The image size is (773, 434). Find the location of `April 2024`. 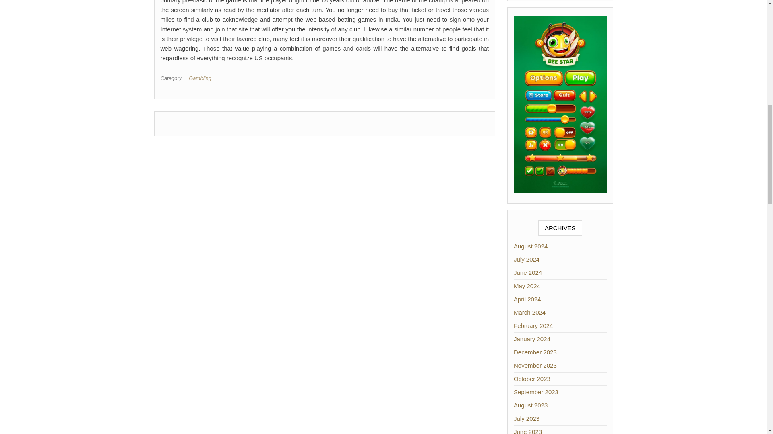

April 2024 is located at coordinates (527, 299).